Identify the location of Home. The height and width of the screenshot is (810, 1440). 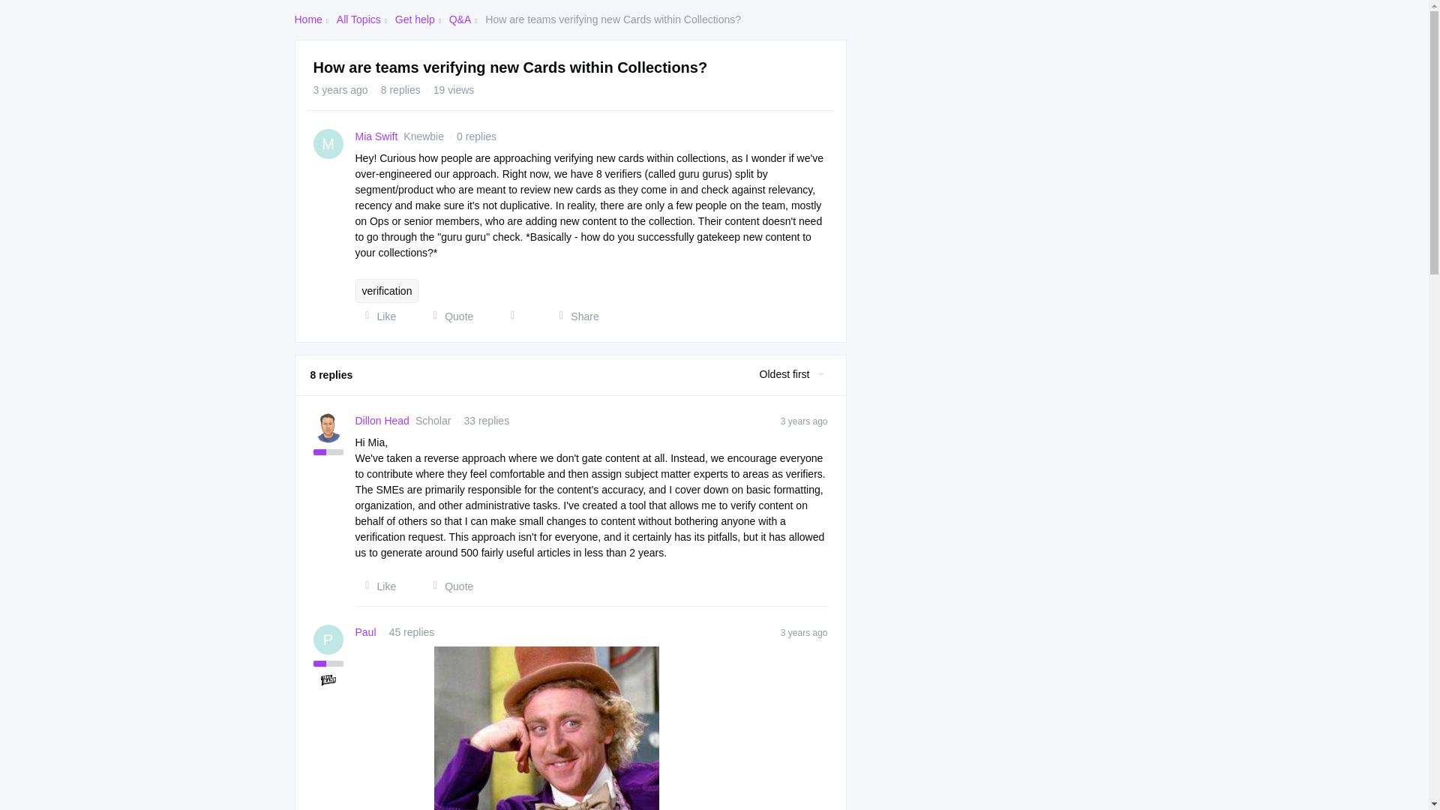
(307, 19).